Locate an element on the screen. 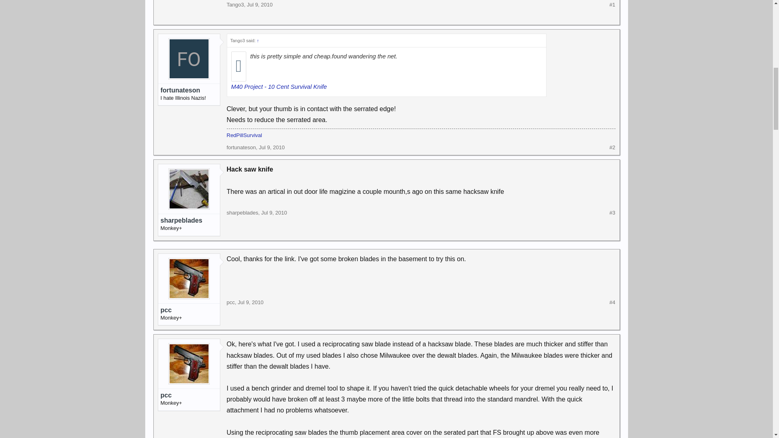 Image resolution: width=779 pixels, height=438 pixels. Jul 9, 2010 is located at coordinates (260, 5).